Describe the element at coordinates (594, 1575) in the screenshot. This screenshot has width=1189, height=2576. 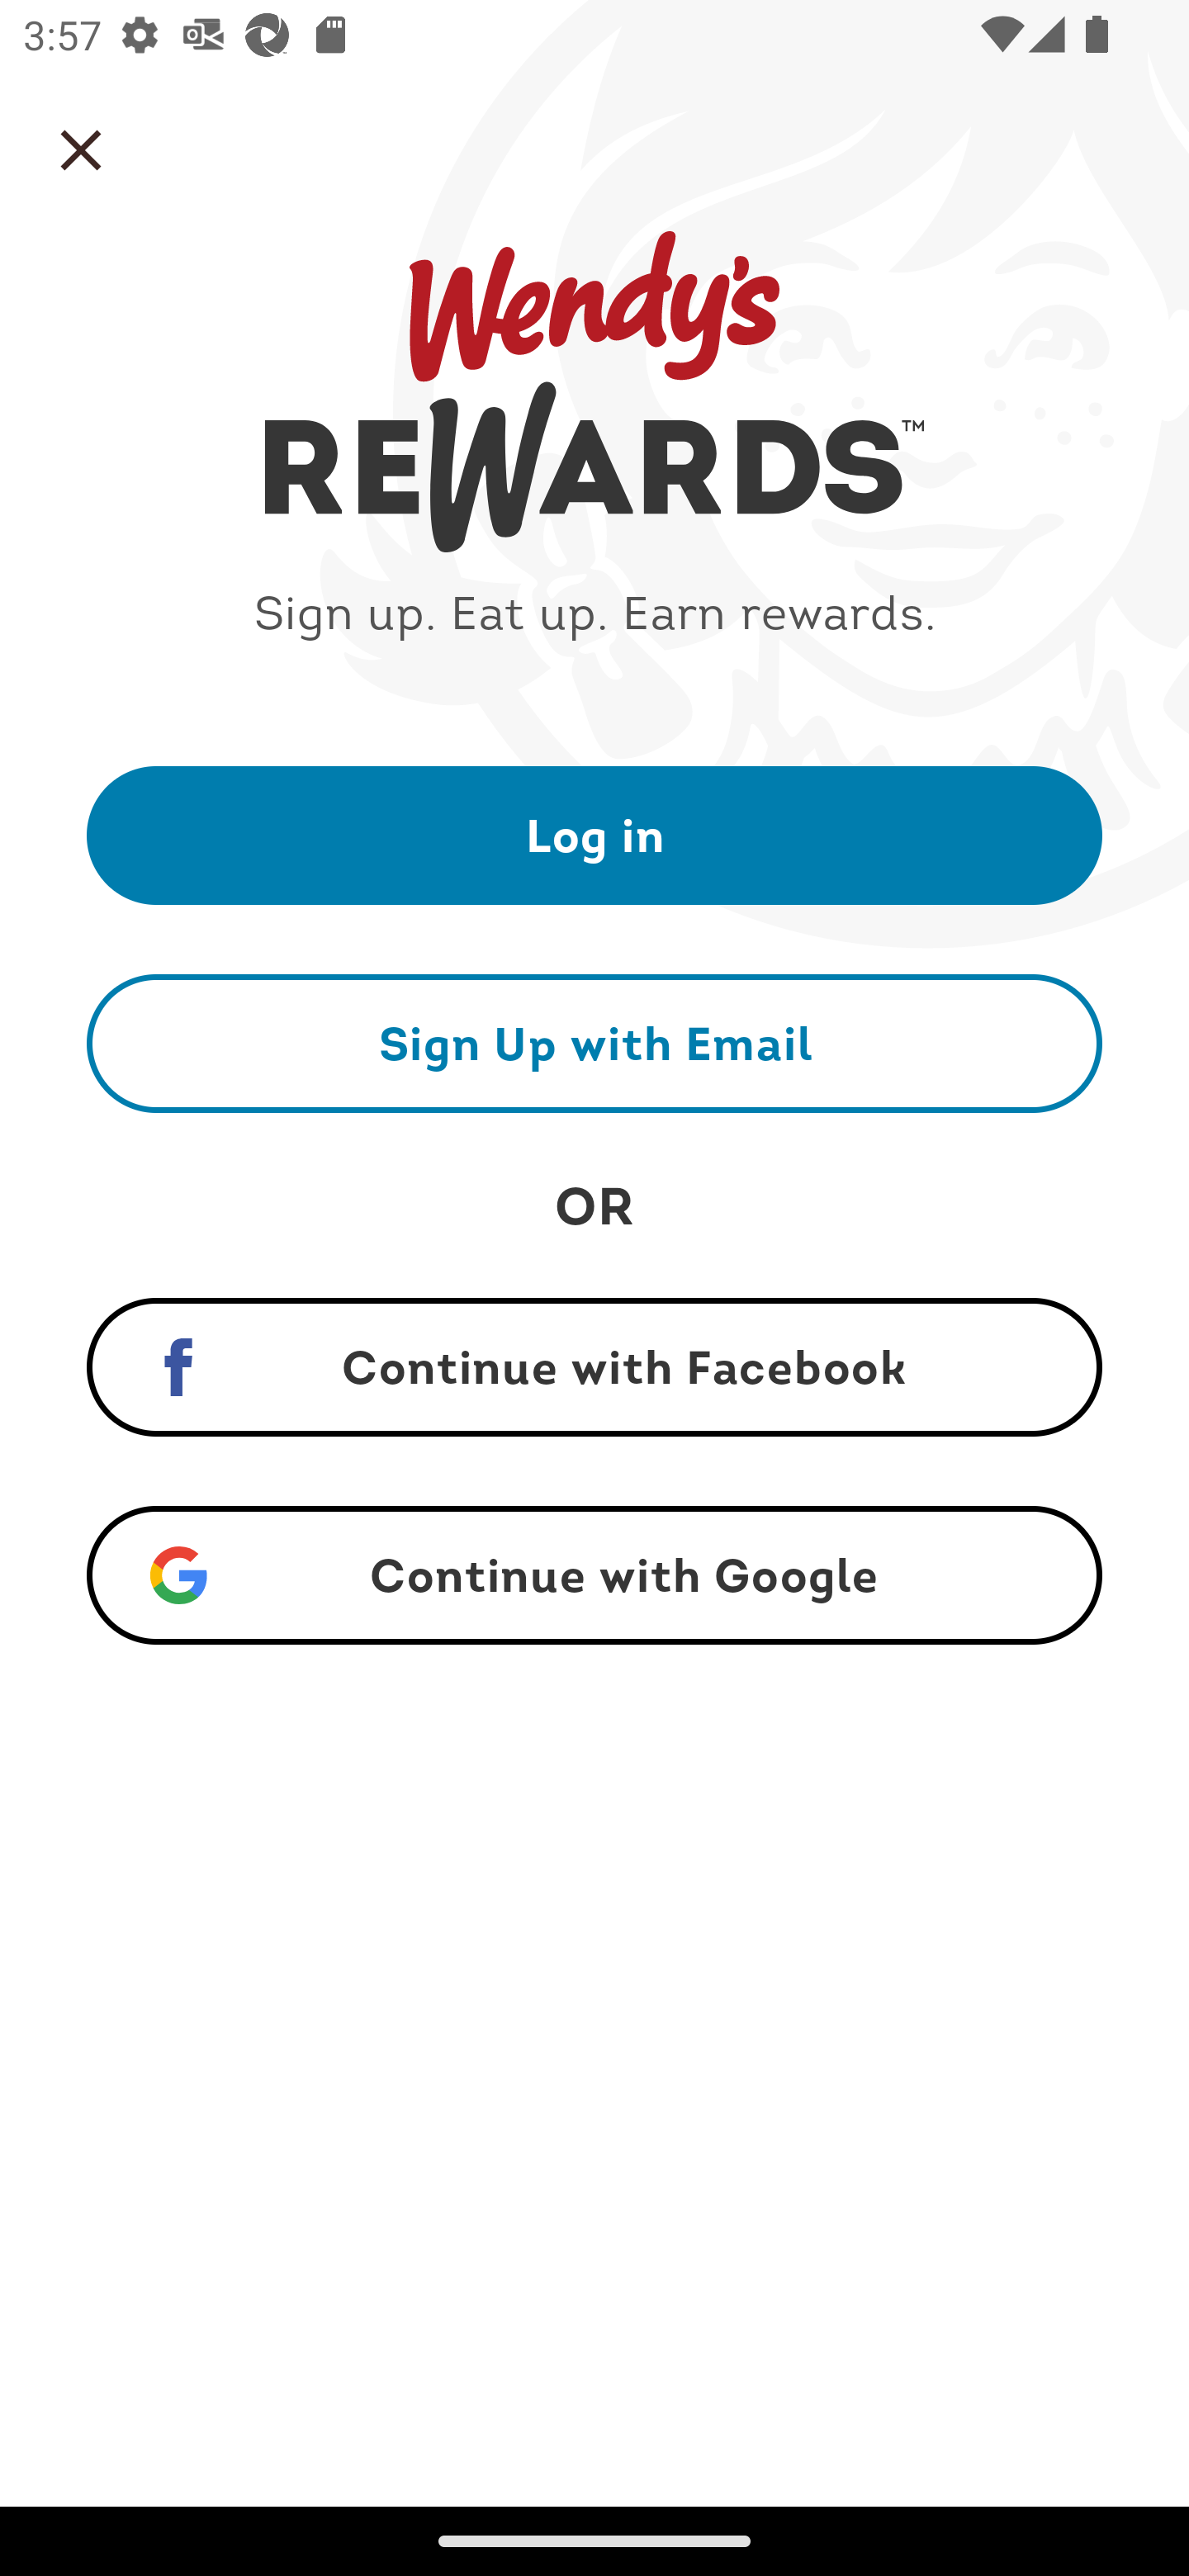
I see `Continue with Google` at that location.